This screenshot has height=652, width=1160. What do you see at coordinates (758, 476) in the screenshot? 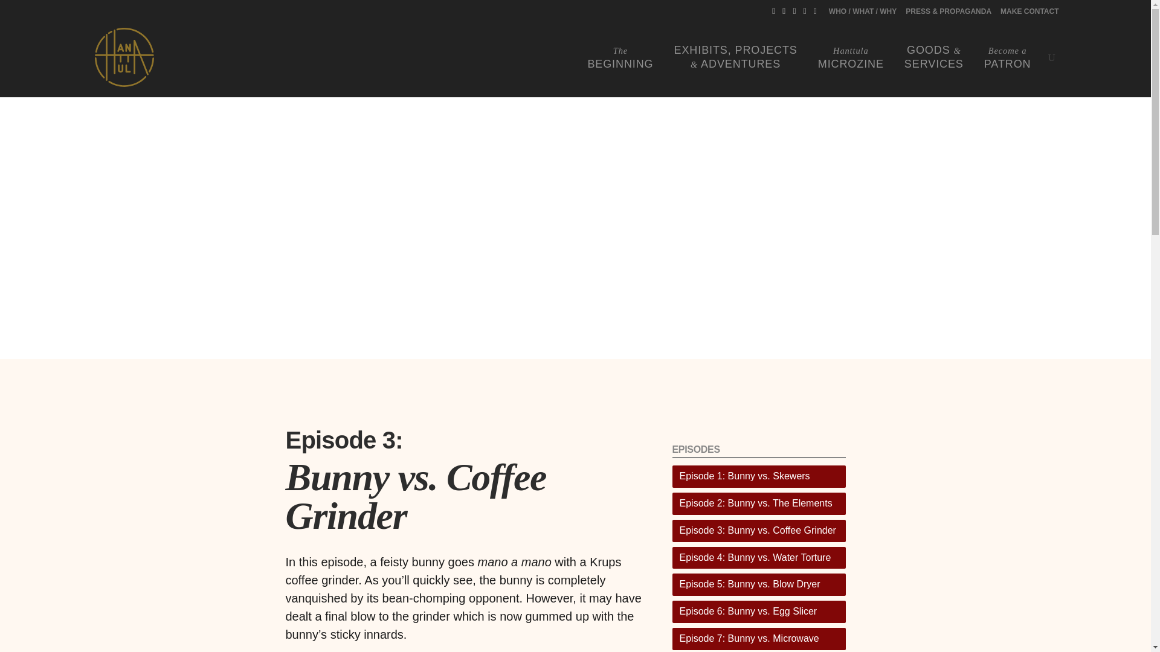
I see `Episode 4: Bunny vs. Water Torture` at bounding box center [758, 476].